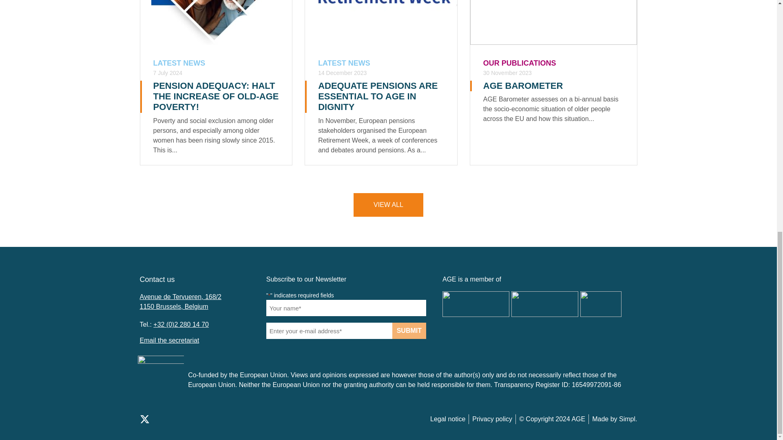 The width and height of the screenshot is (783, 440). I want to click on PENSION ADEQUACY: HALT THE INCREASE OF OLD-AGE POVERTY!, so click(216, 96).